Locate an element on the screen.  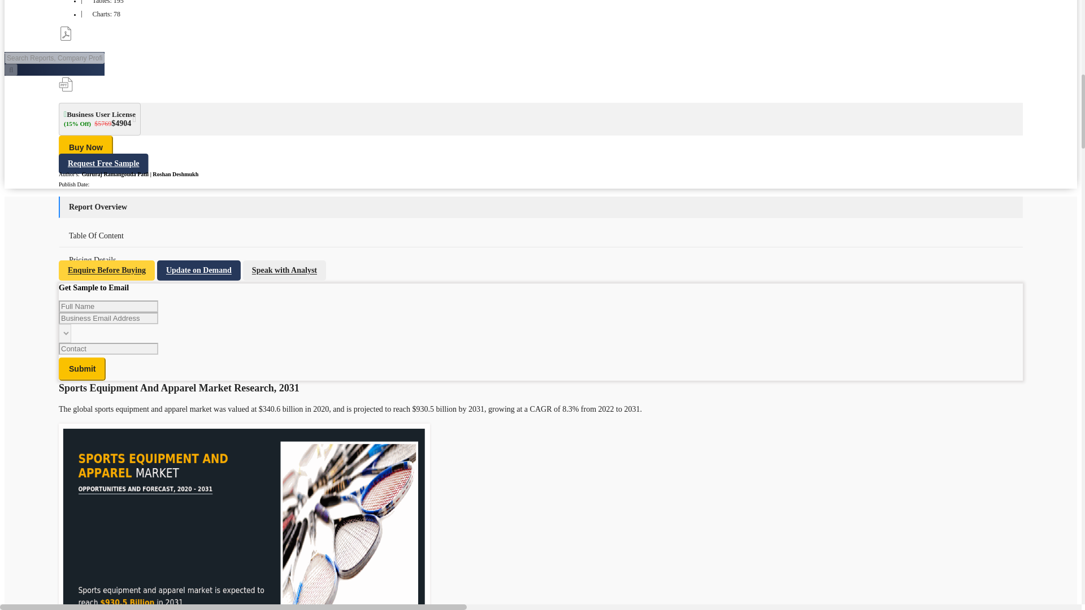
Buy Now is located at coordinates (85, 146).